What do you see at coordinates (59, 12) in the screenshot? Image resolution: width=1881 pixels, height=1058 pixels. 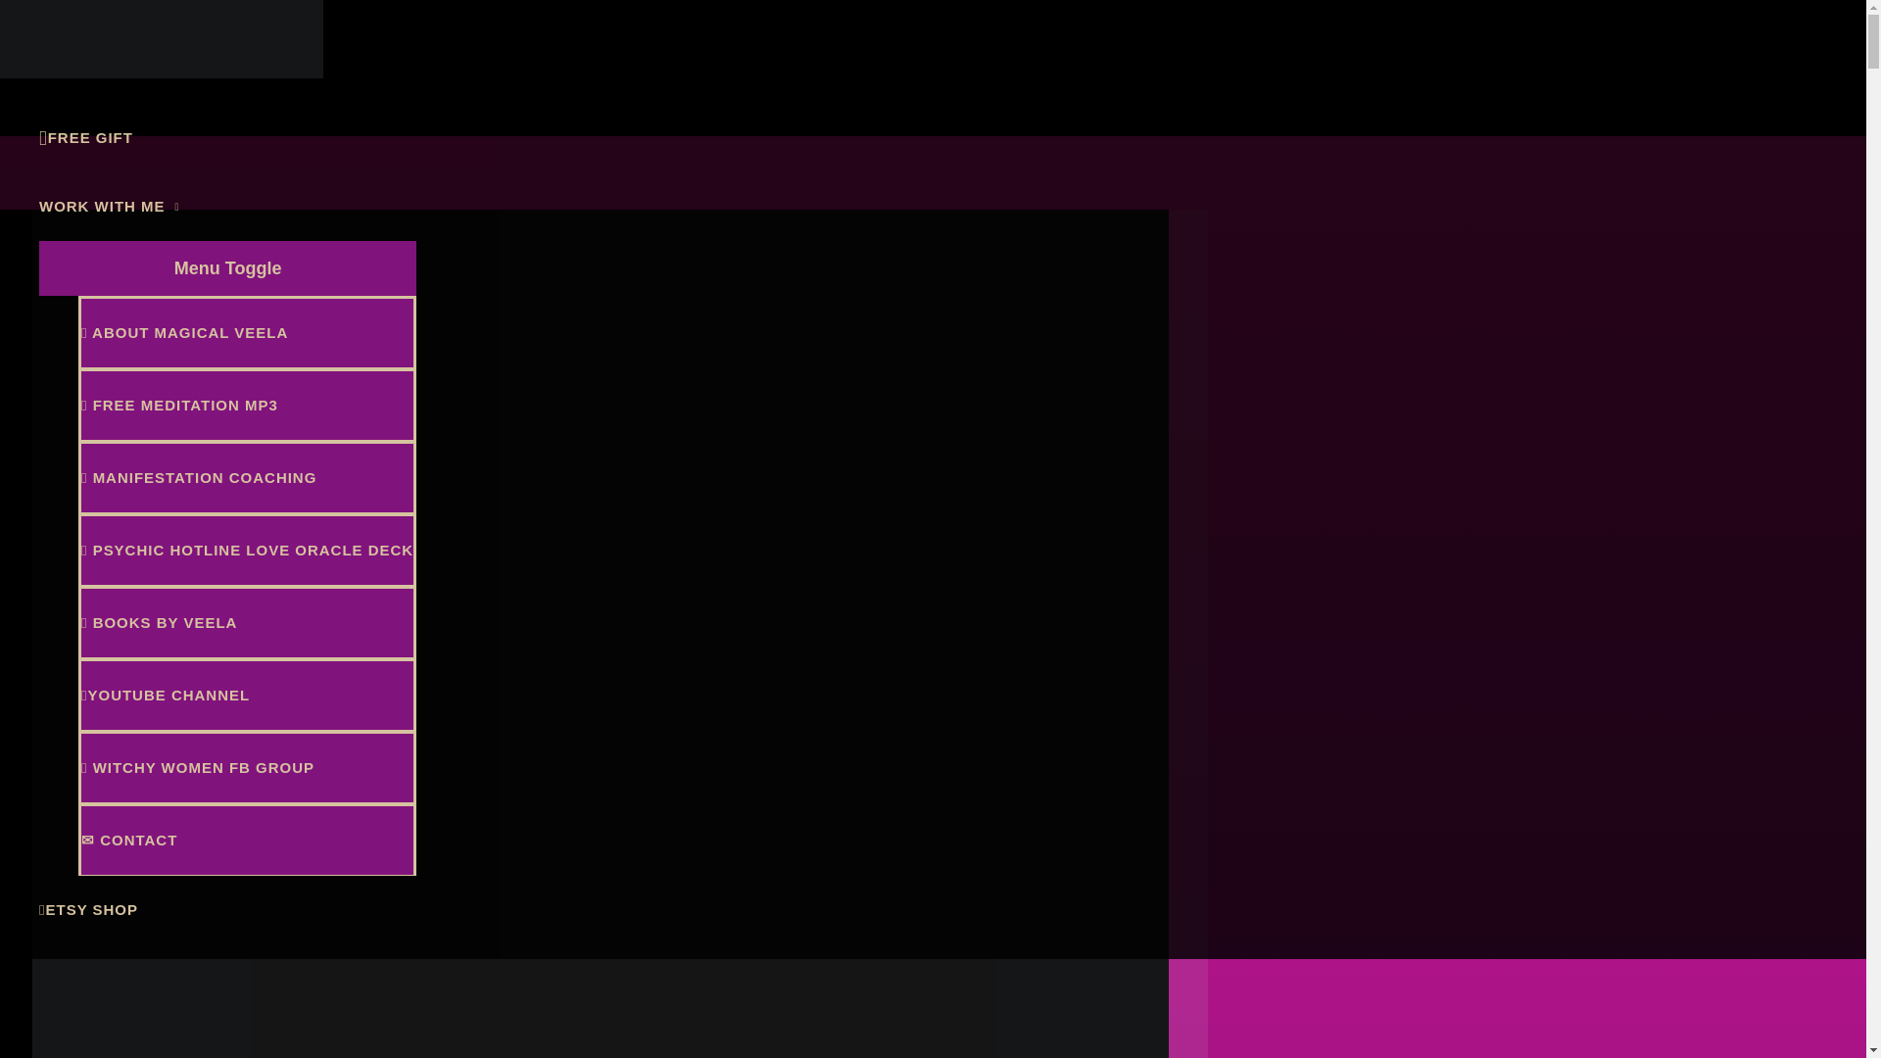 I see `Skip to content` at bounding box center [59, 12].